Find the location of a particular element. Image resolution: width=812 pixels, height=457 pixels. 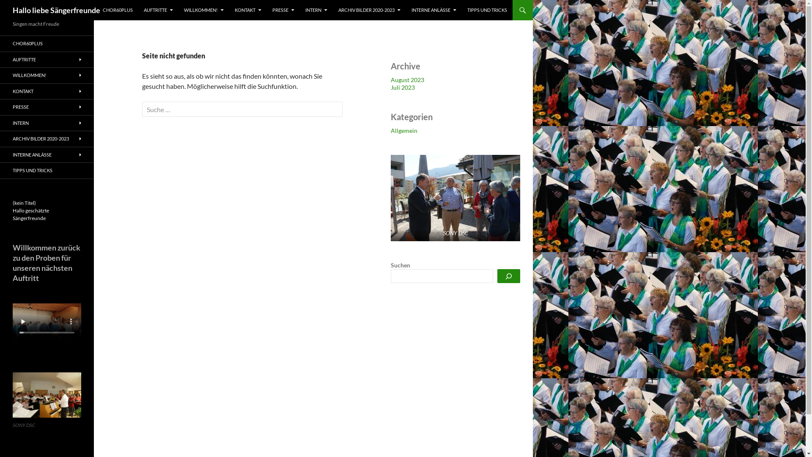

ARCHIV BILDER 2020-2023 is located at coordinates (370, 10).